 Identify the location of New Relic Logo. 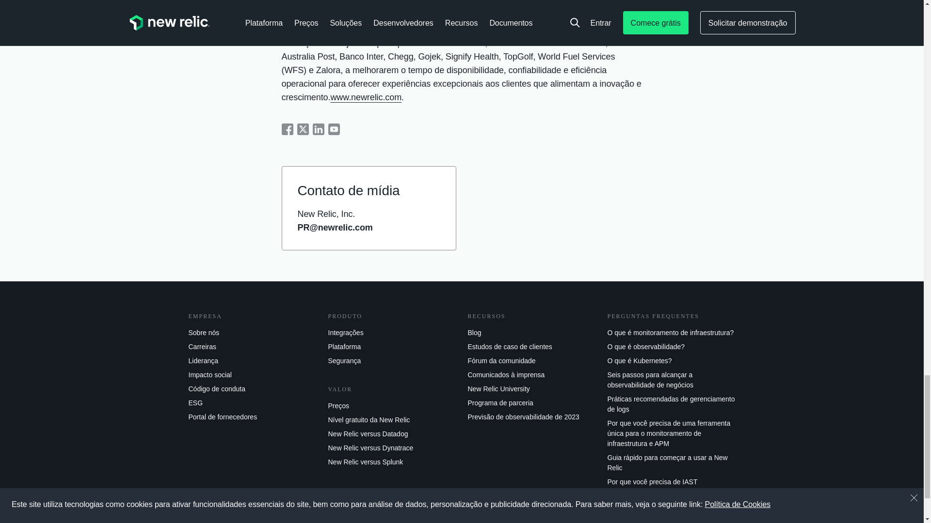
(228, 517).